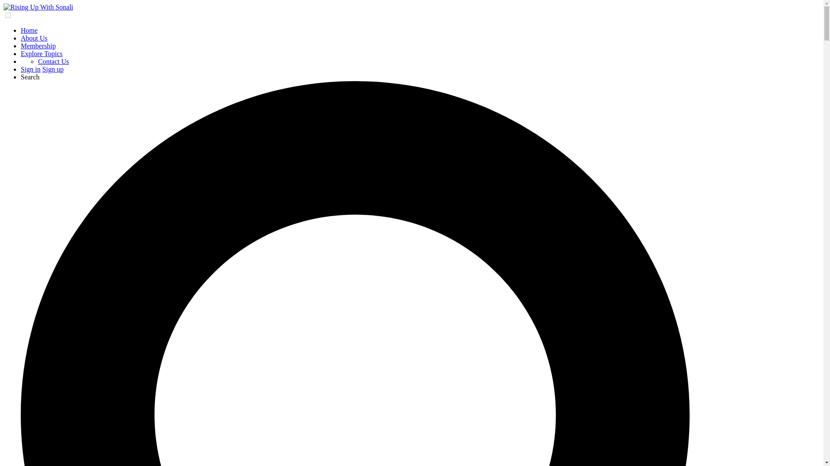 This screenshot has height=466, width=830. Describe the element at coordinates (29, 30) in the screenshot. I see `Home` at that location.